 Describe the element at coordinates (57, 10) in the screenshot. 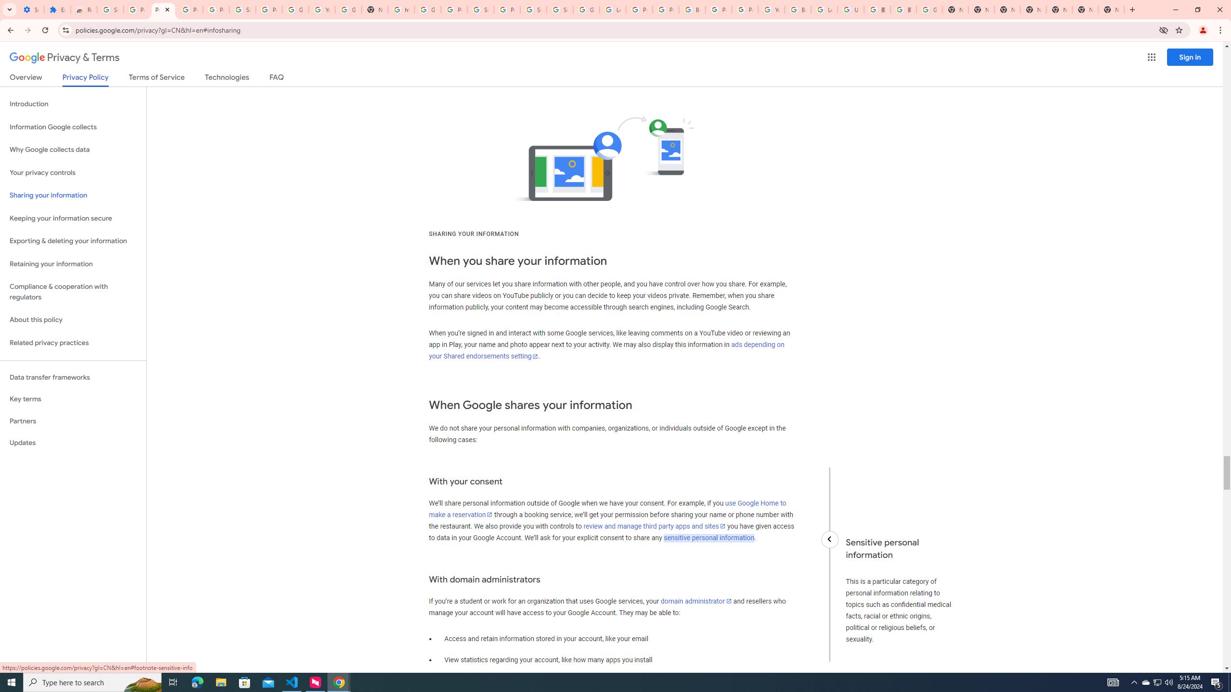

I see `Extensions` at that location.